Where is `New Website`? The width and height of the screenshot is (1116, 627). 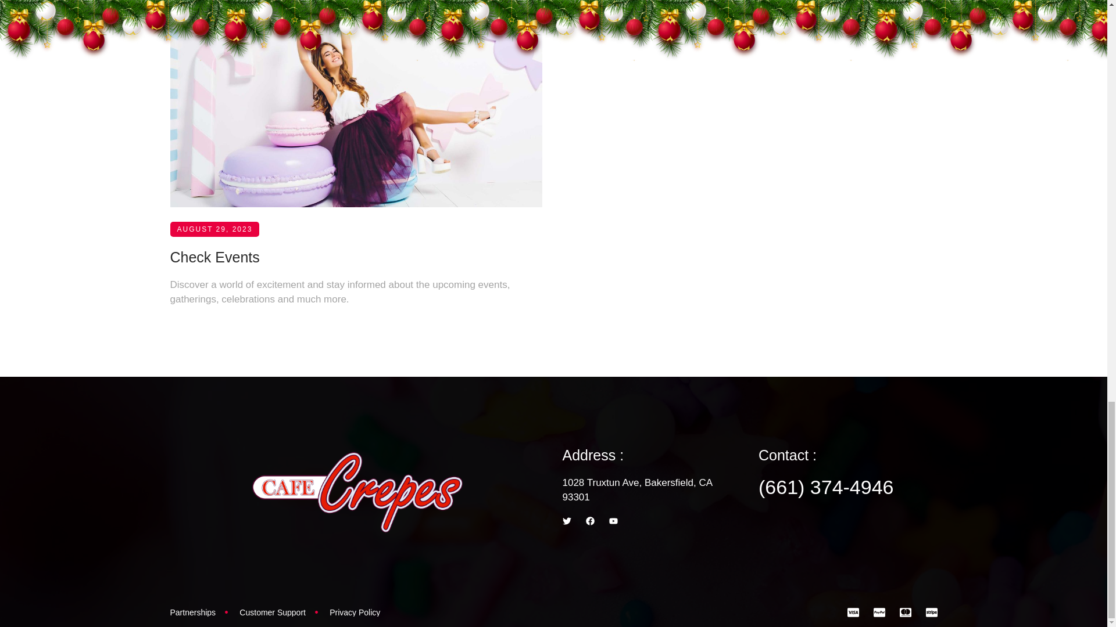 New Website is located at coordinates (212, 26).